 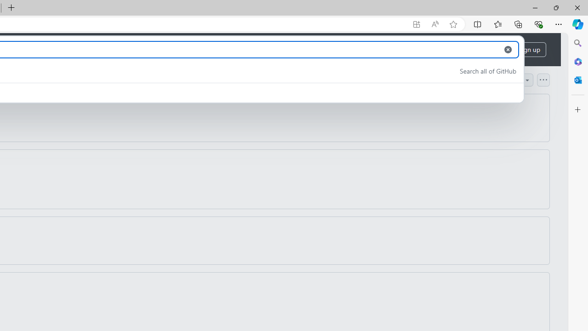 I want to click on Open column options, so click(x=543, y=80).